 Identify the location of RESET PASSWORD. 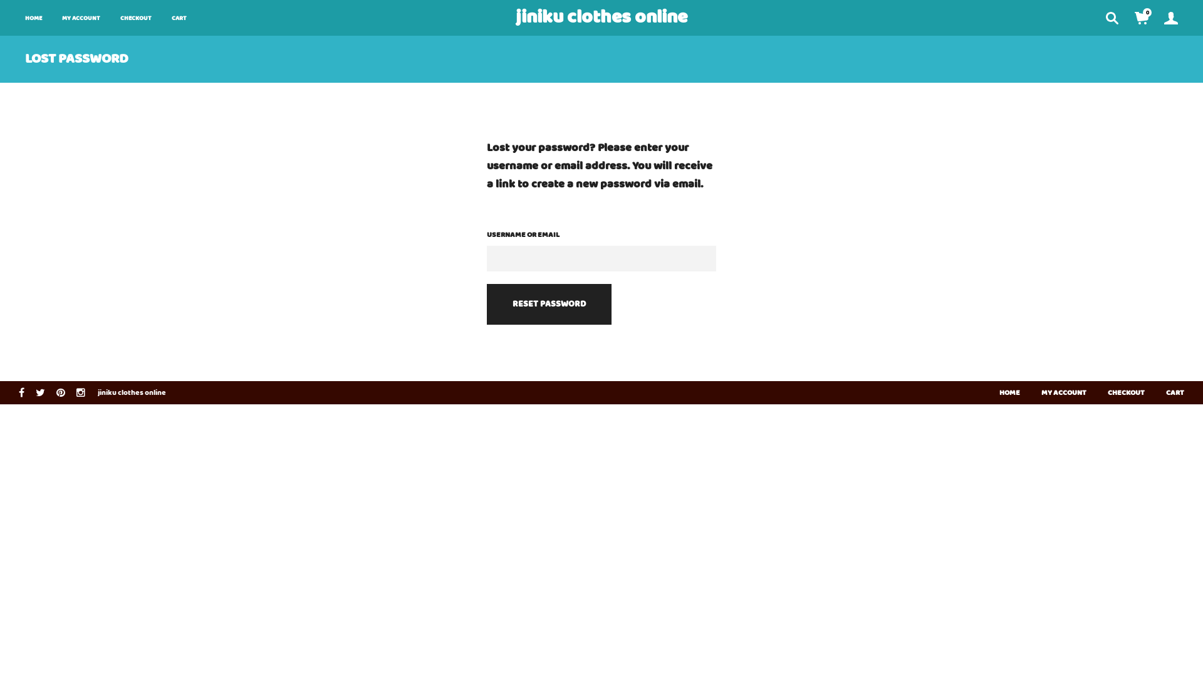
(549, 305).